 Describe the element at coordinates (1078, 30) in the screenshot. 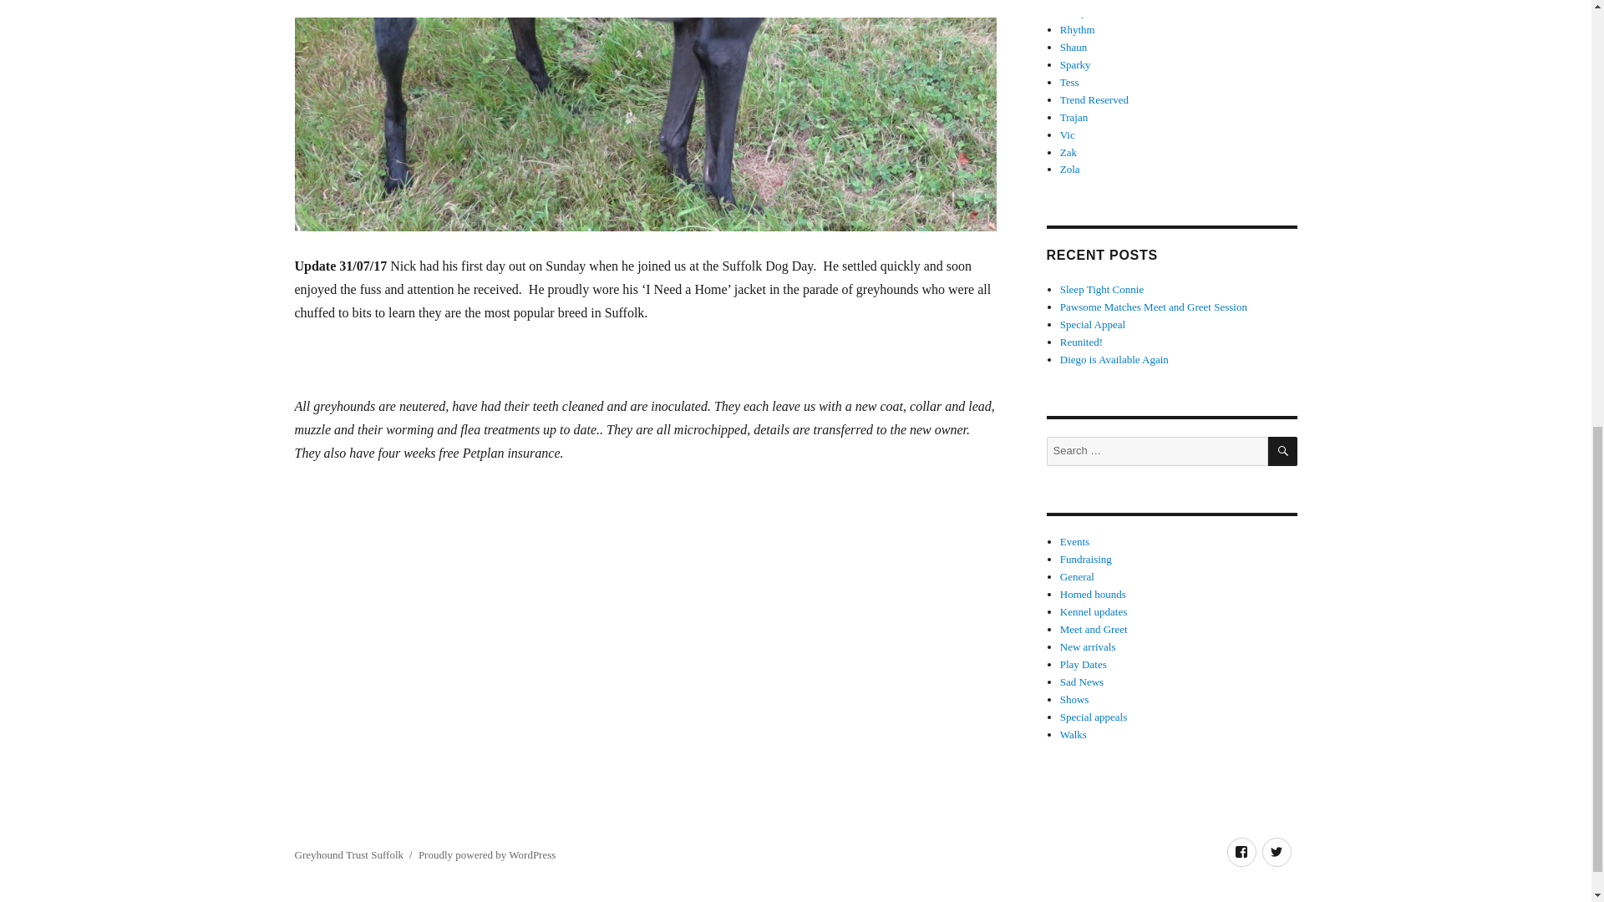

I see `Rhythm` at that location.